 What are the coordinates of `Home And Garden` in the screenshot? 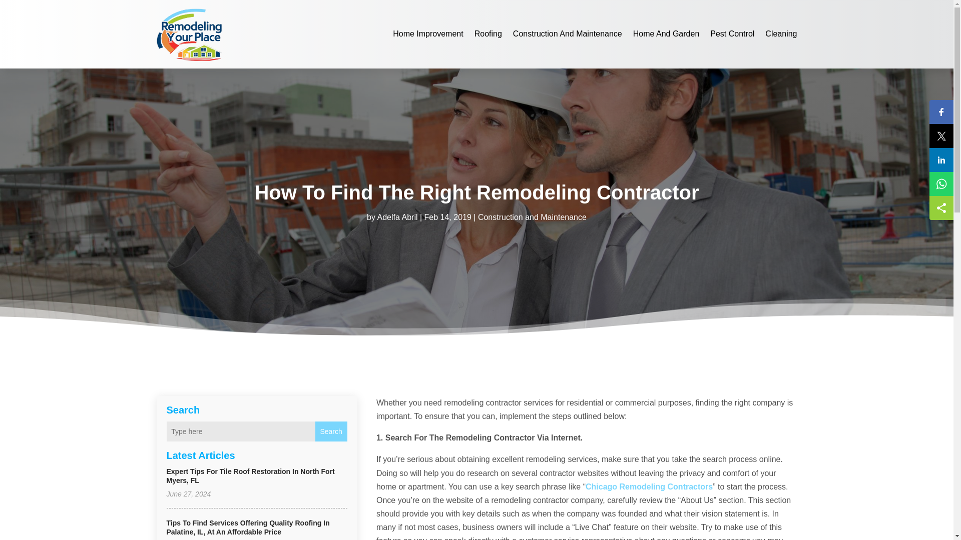 It's located at (666, 34).